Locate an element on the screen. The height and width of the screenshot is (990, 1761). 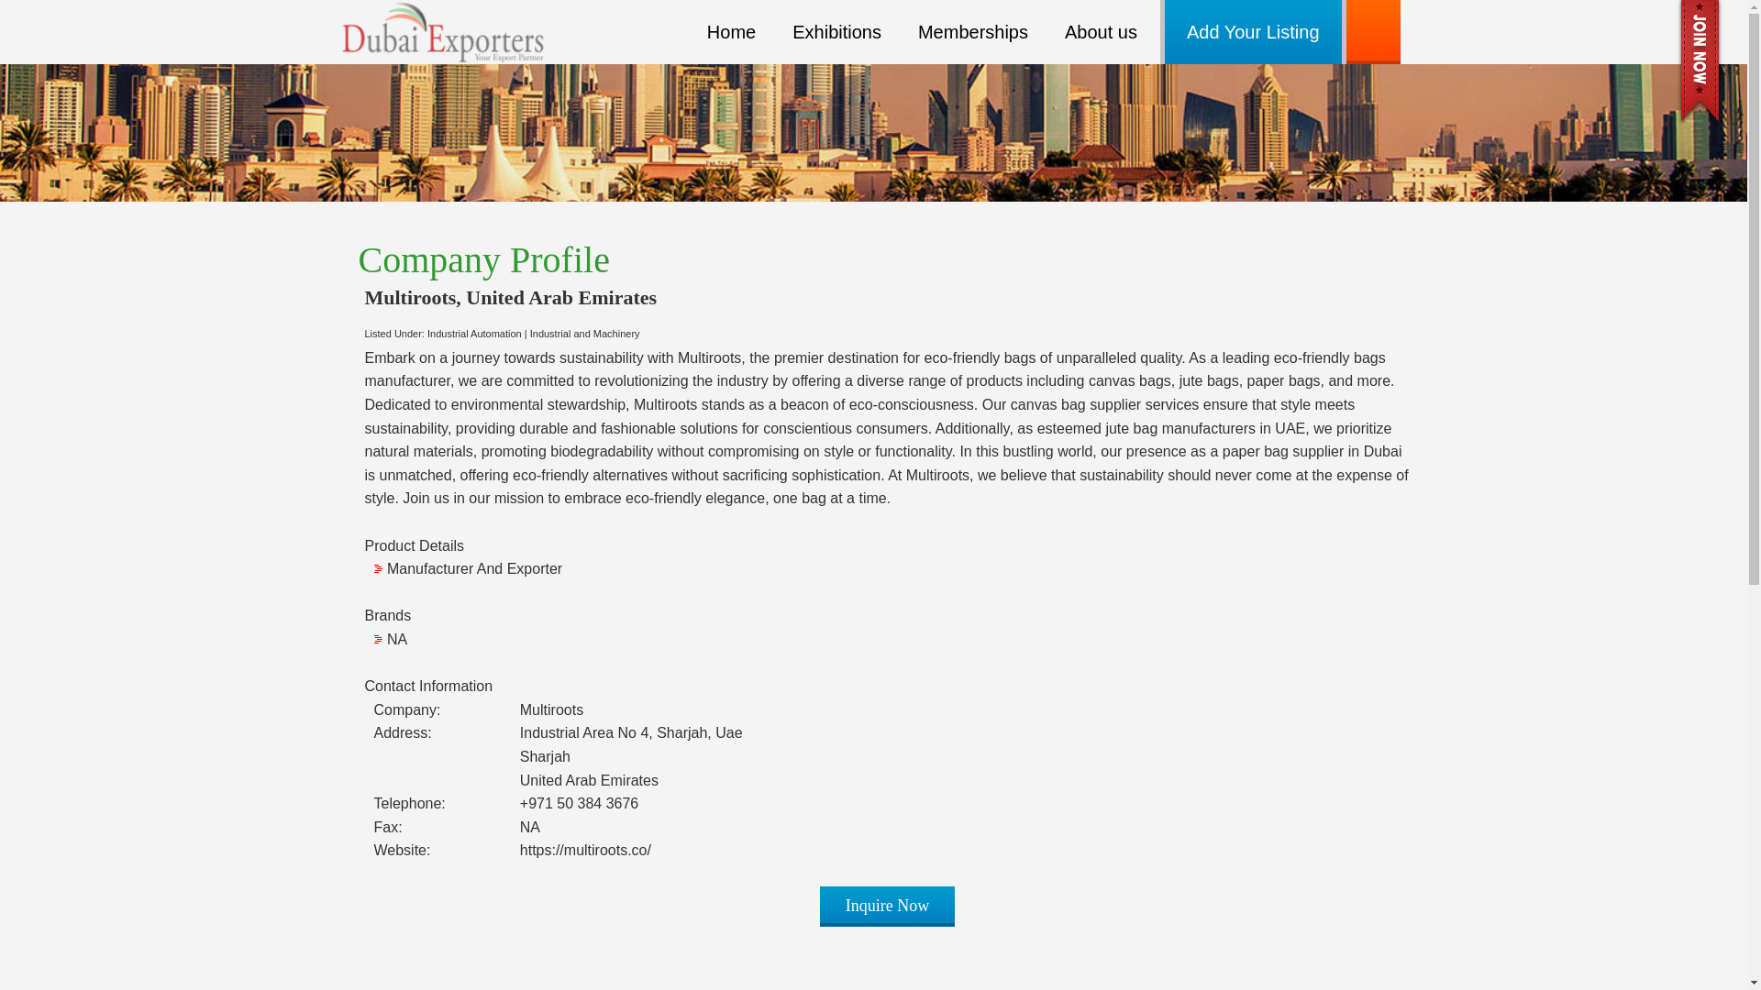
Register For Free is located at coordinates (1700, 62).